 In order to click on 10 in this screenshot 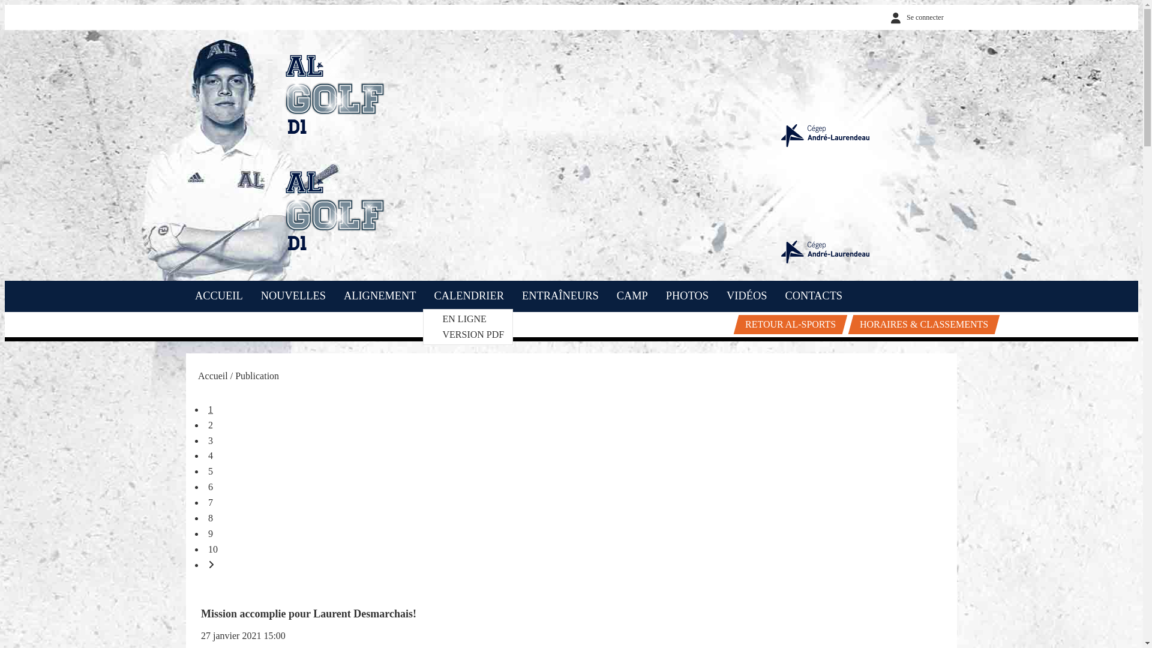, I will do `click(213, 550)`.